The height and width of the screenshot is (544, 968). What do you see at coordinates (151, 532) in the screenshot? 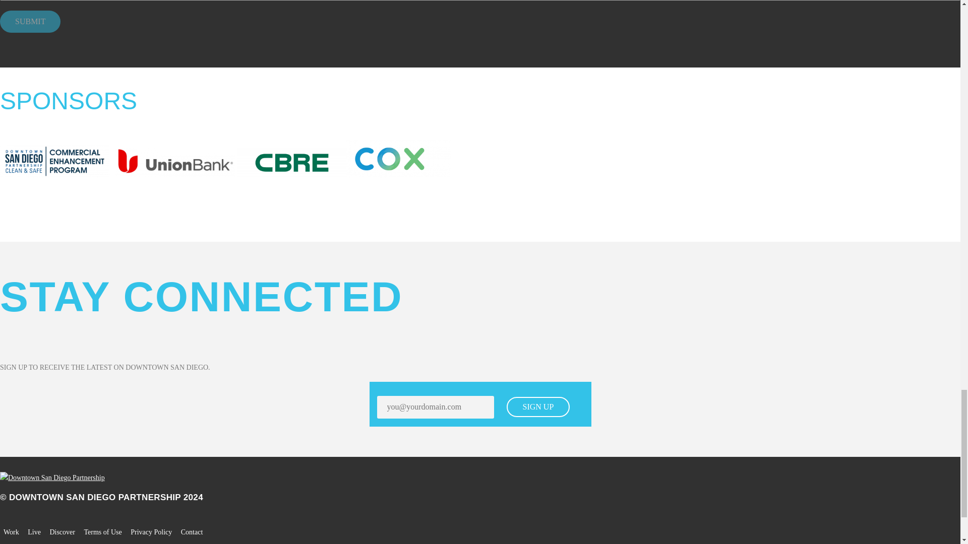
I see `Privacy Policy` at bounding box center [151, 532].